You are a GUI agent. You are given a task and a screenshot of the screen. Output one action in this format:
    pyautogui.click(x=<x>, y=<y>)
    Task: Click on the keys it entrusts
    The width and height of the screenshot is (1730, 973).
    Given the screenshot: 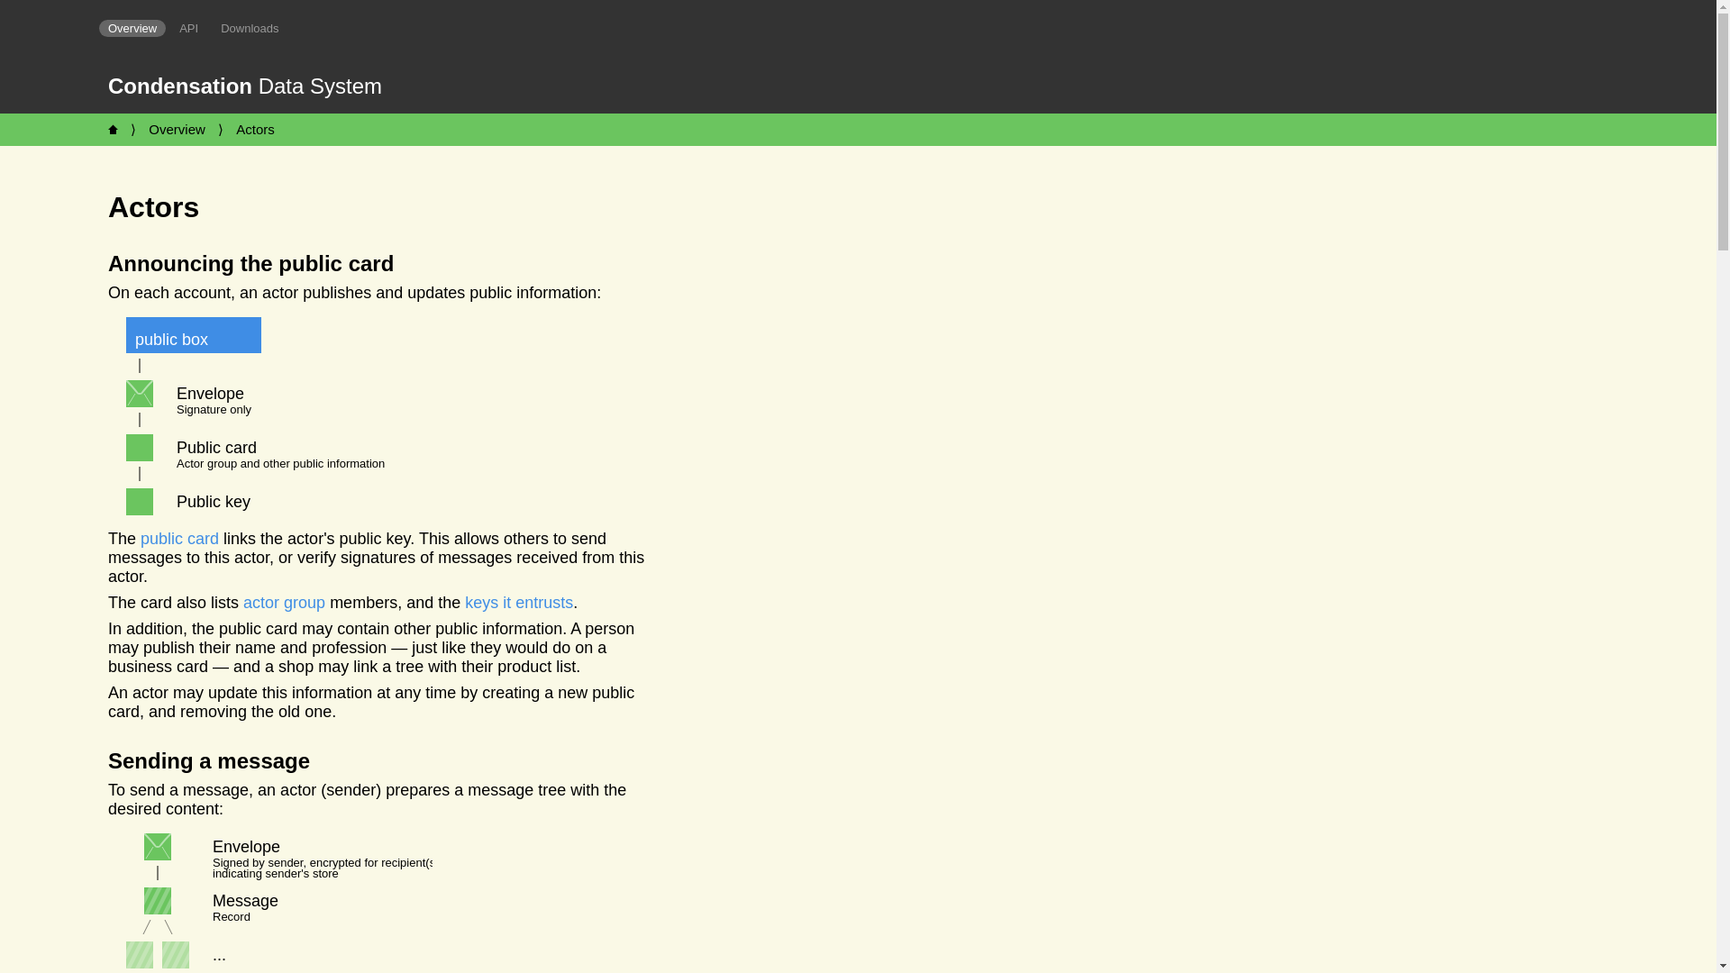 What is the action you would take?
    pyautogui.click(x=519, y=602)
    